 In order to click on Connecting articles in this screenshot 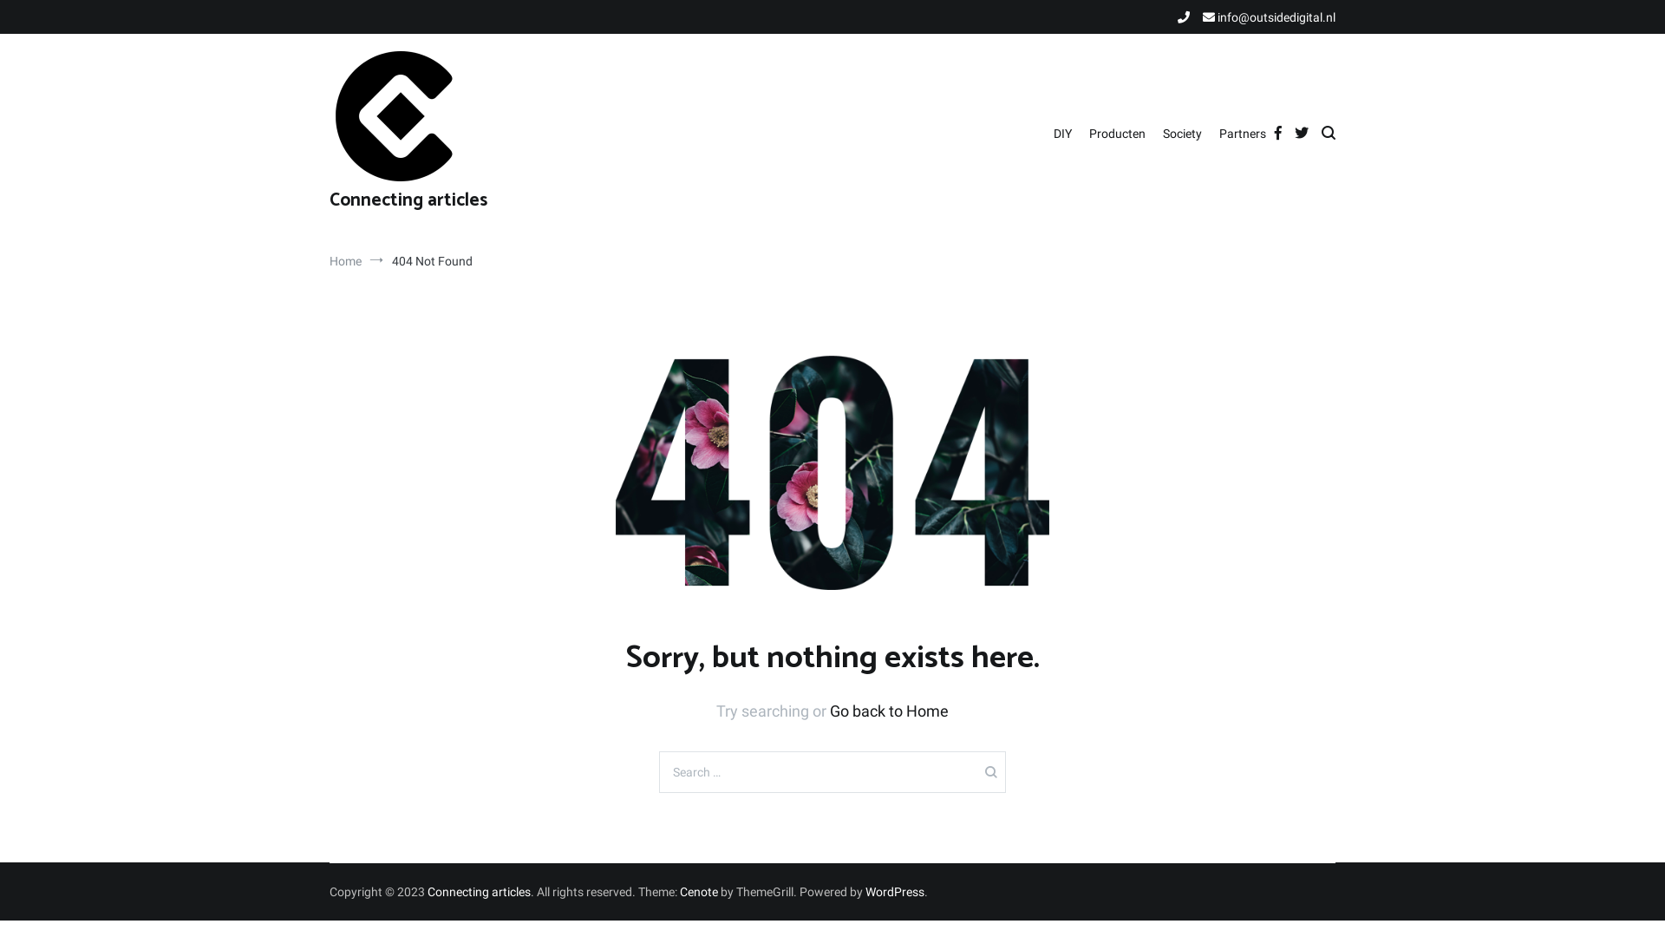, I will do `click(408, 200)`.